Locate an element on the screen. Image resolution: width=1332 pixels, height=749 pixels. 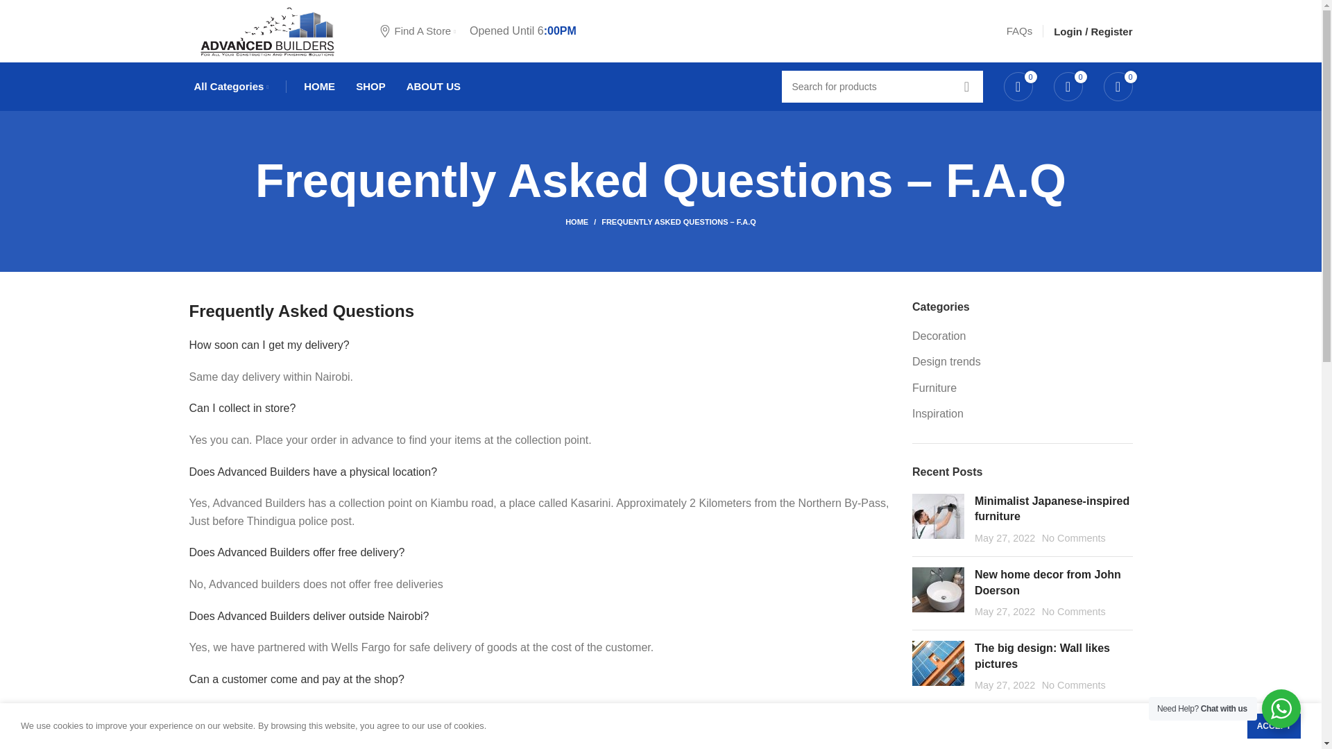
Permalink to The big design: Wall likes pictures is located at coordinates (1042, 655).